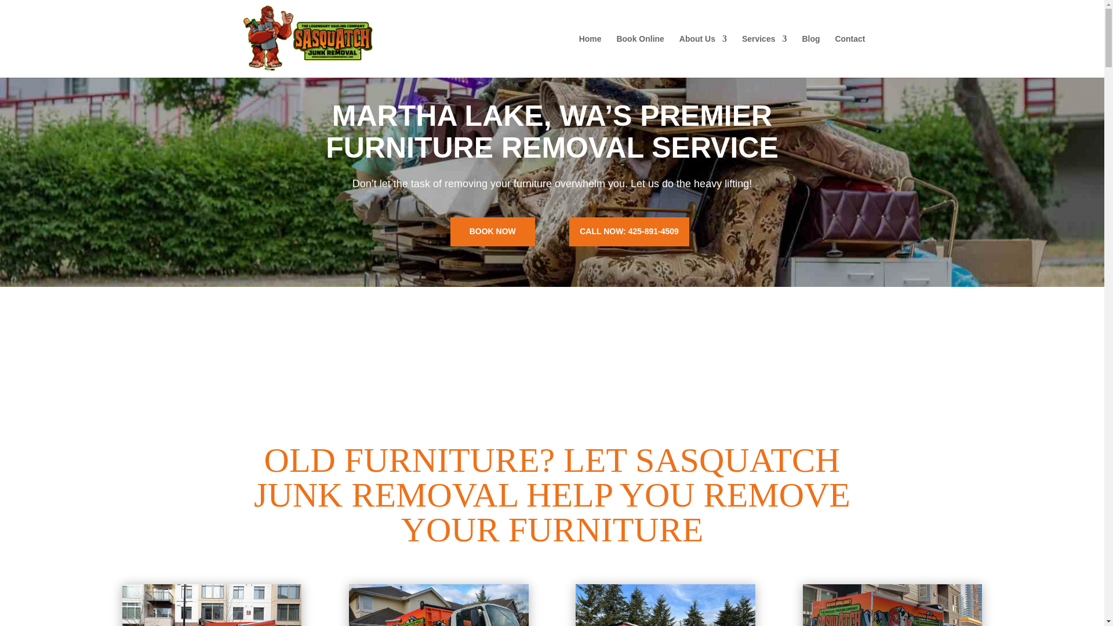 Image resolution: width=1113 pixels, height=626 pixels. Describe the element at coordinates (665, 605) in the screenshot. I see `fast-haul-1` at that location.